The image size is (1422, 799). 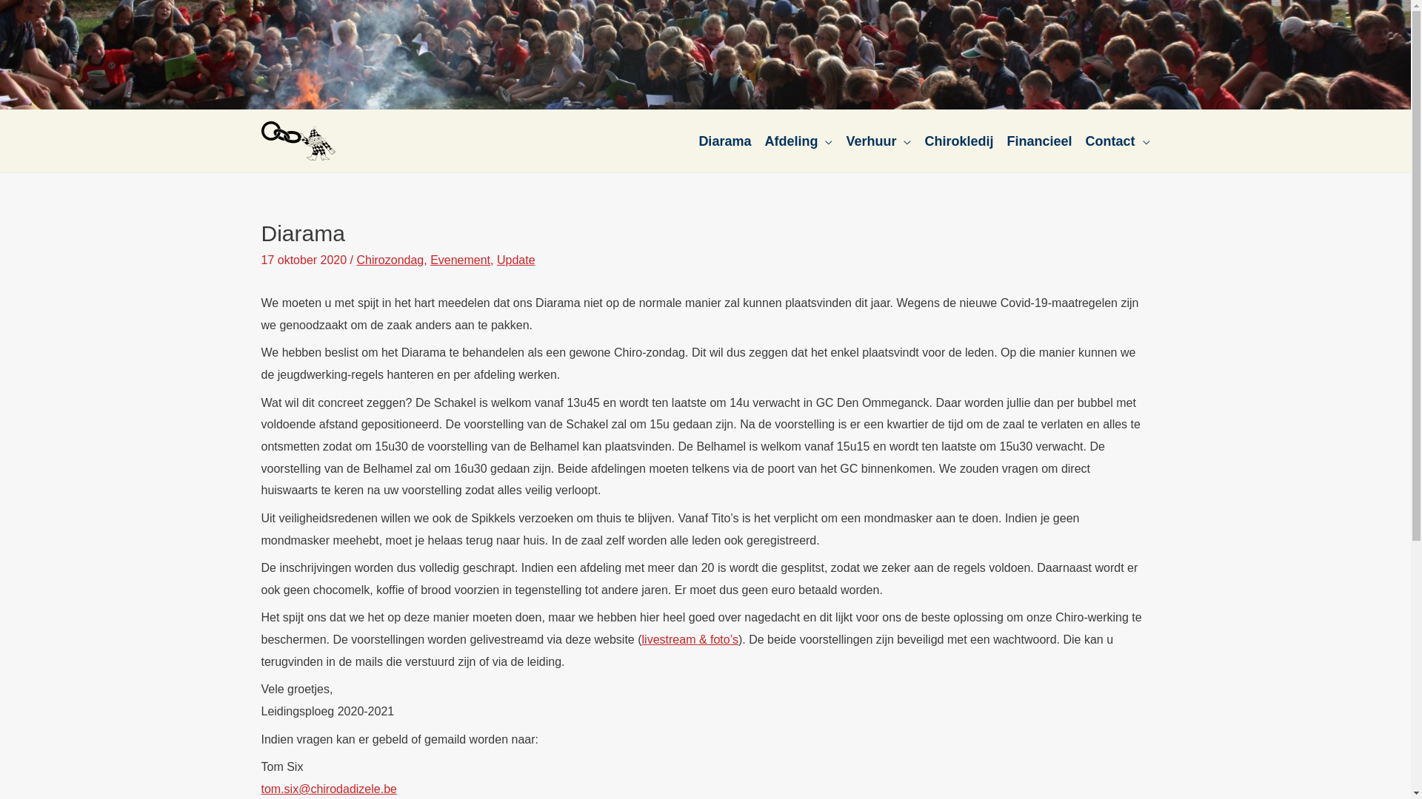 I want to click on Verhuur, so click(x=872, y=141).